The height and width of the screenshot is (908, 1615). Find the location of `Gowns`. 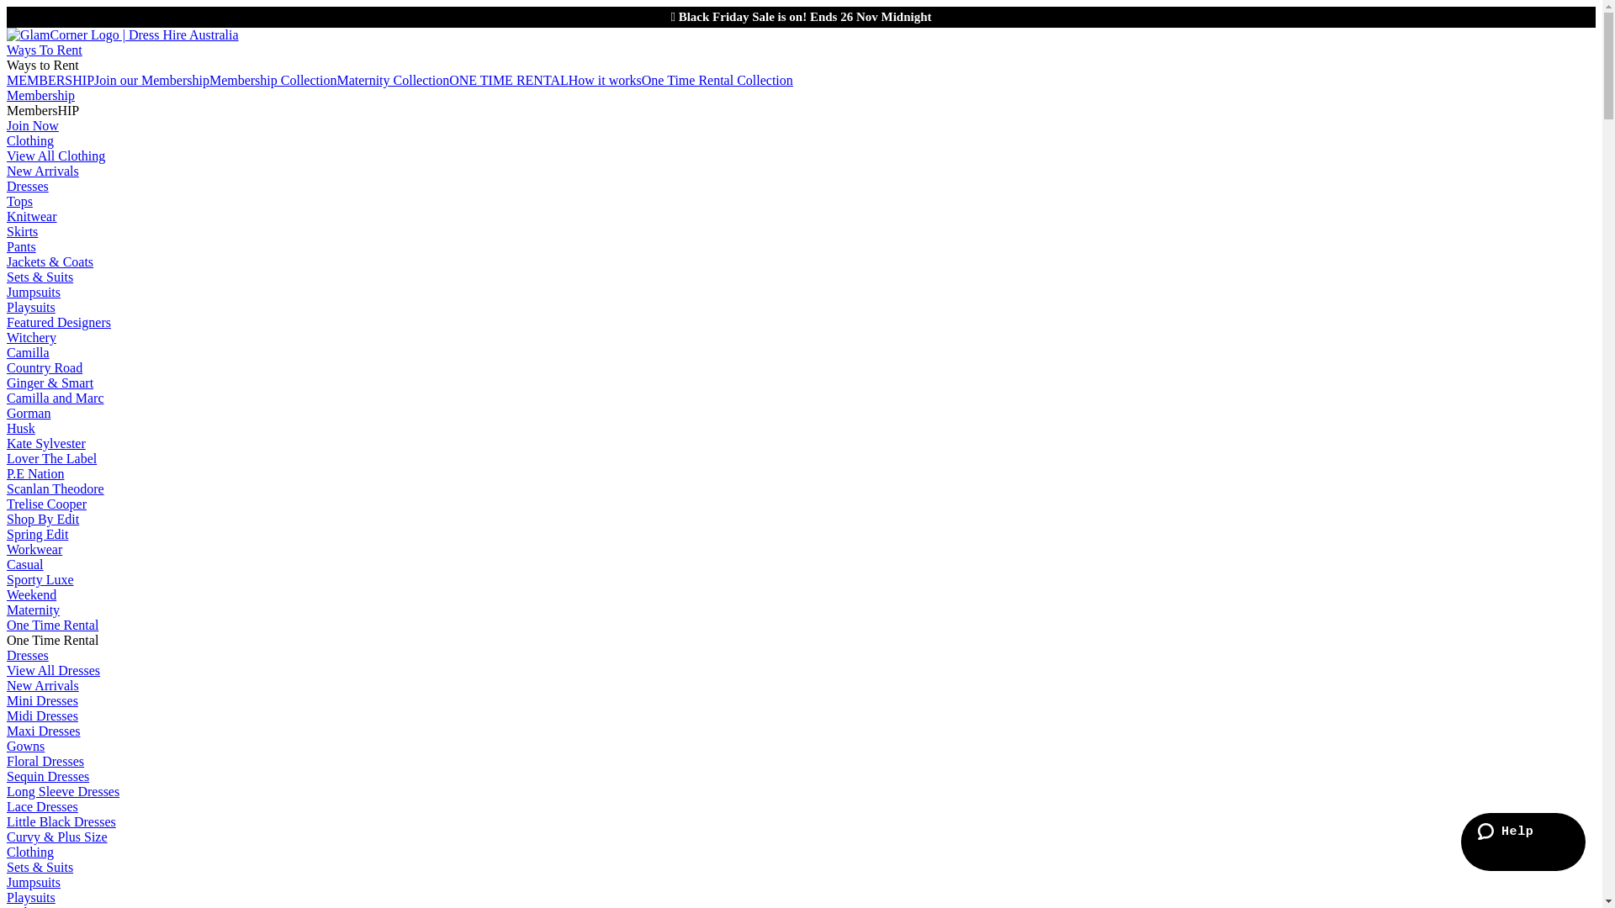

Gowns is located at coordinates (25, 747).